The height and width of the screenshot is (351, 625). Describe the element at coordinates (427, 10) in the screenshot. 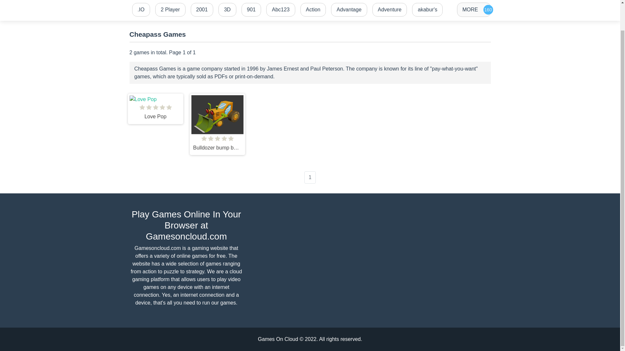

I see `akabur's` at that location.